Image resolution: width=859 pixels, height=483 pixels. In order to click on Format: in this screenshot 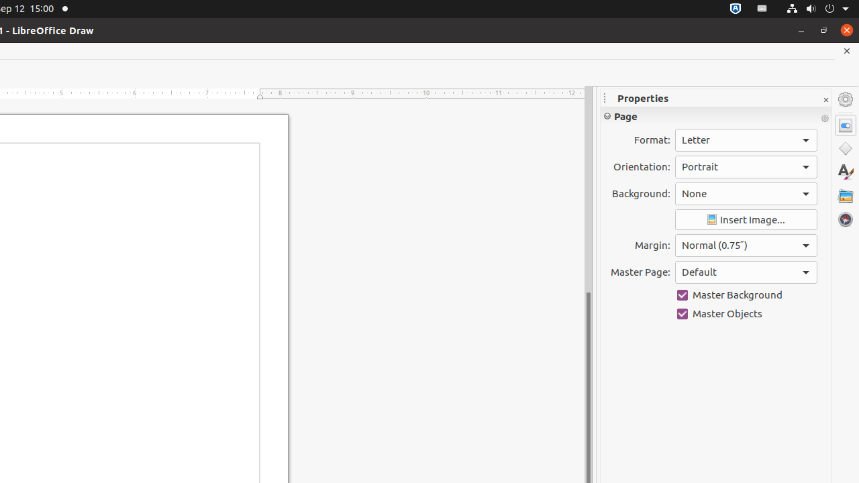, I will do `click(746, 140)`.